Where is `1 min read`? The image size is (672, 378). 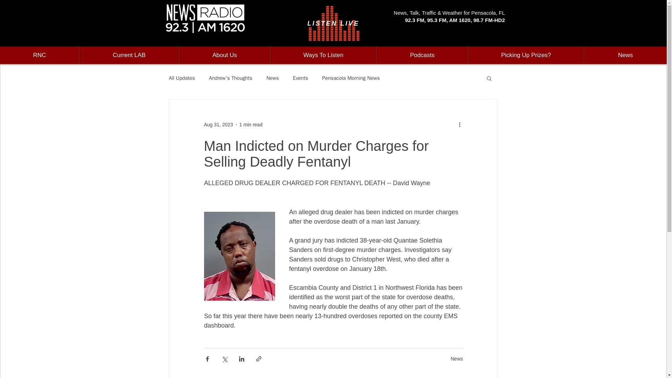
1 min read is located at coordinates (251, 124).